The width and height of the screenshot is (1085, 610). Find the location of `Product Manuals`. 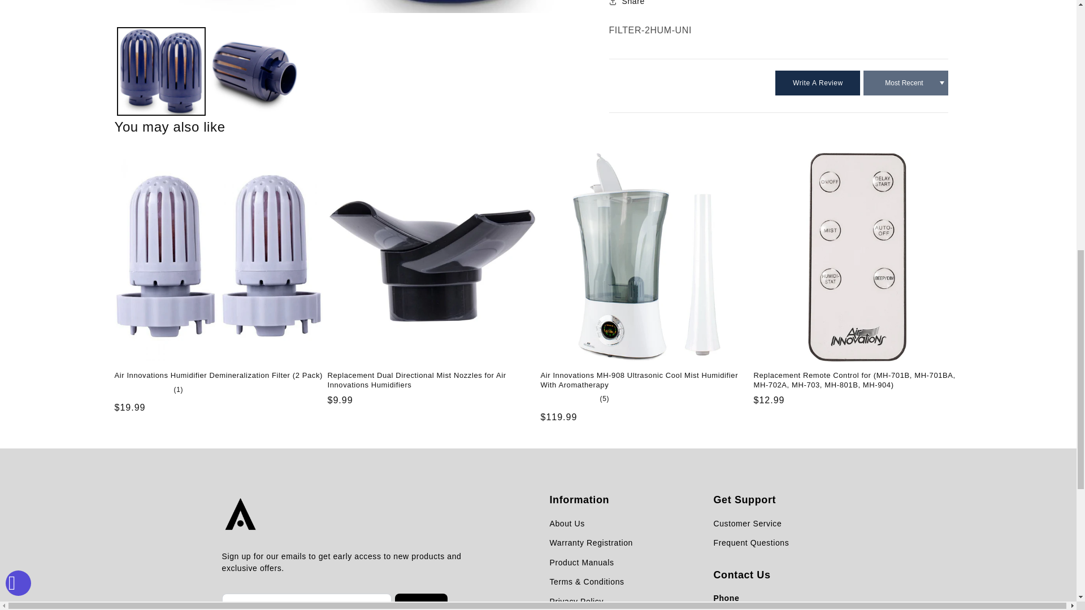

Product Manuals is located at coordinates (593, 563).